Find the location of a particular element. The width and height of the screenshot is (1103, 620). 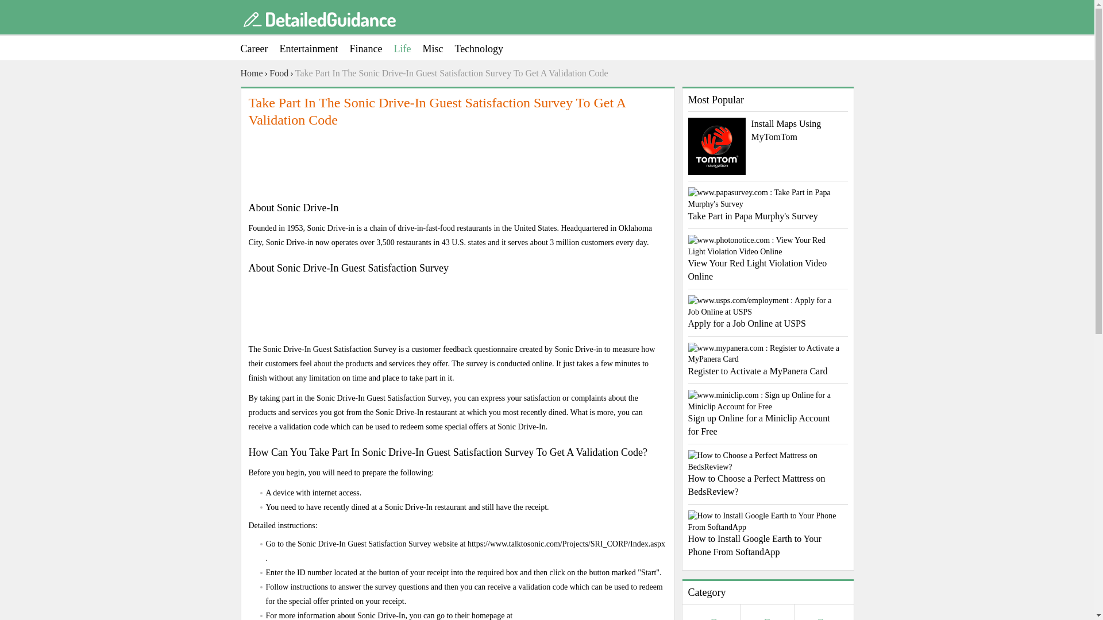

Automotive is located at coordinates (715, 618).